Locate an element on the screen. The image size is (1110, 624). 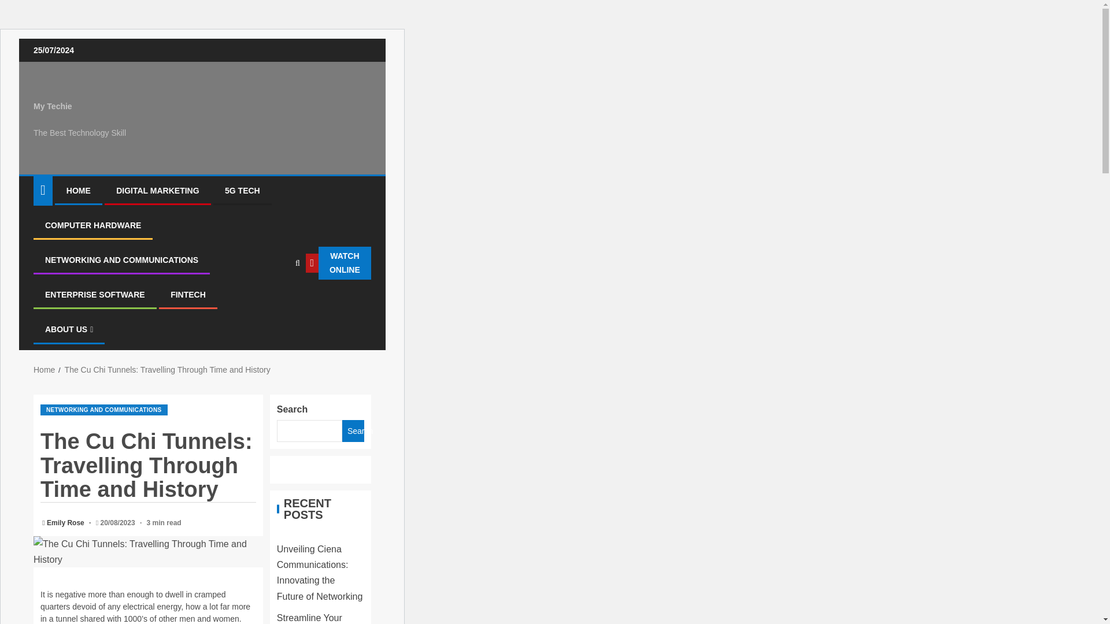
COMPUTER HARDWARE is located at coordinates (92, 225).